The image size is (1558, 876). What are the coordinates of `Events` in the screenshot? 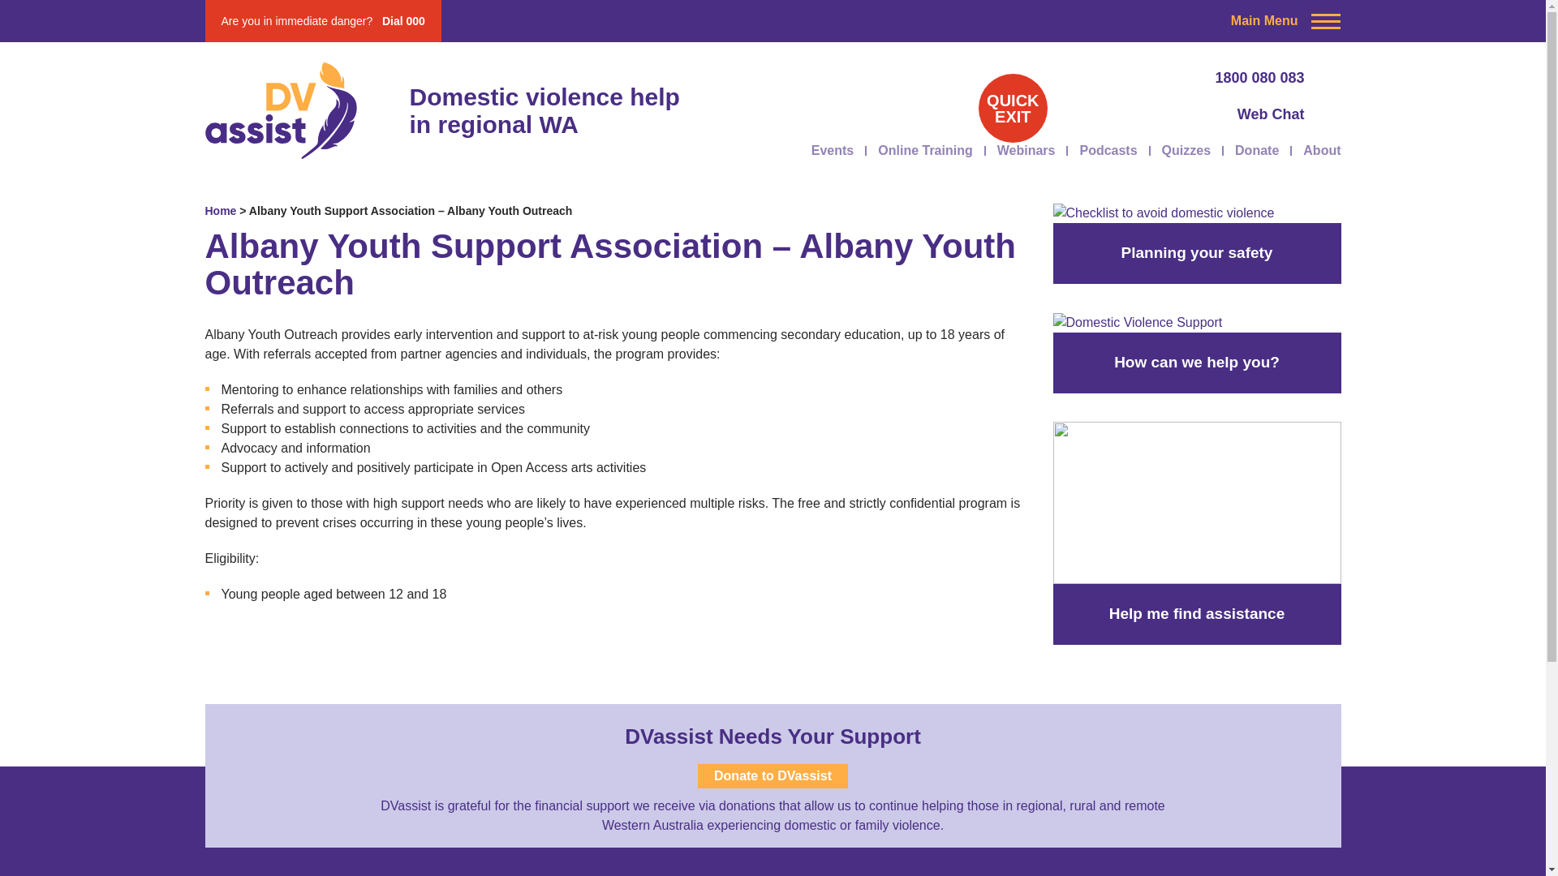 It's located at (833, 150).